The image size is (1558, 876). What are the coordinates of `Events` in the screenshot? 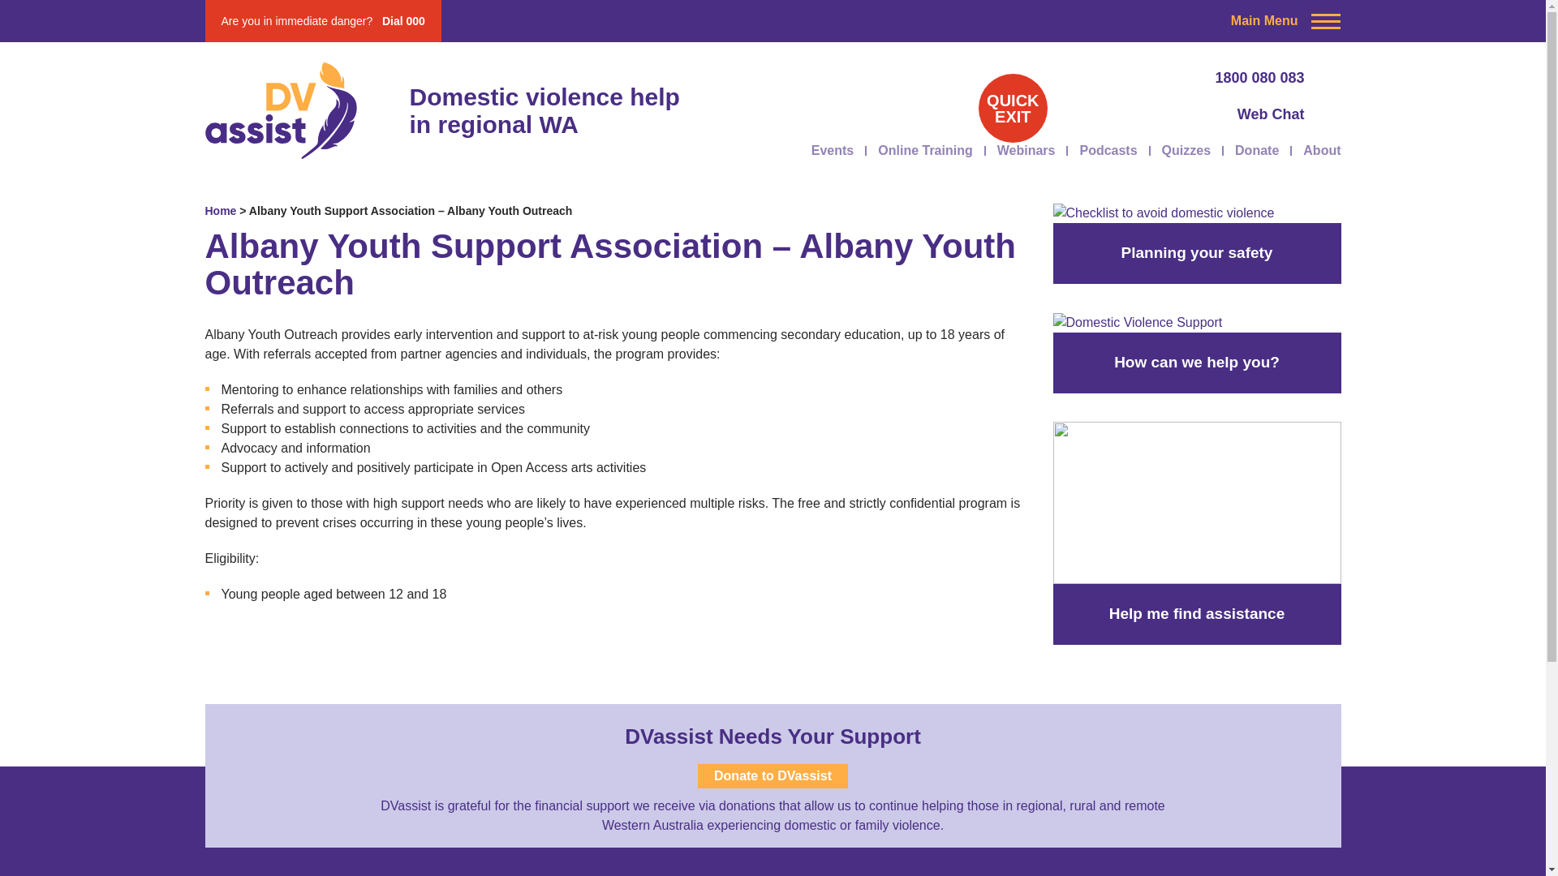 It's located at (833, 150).